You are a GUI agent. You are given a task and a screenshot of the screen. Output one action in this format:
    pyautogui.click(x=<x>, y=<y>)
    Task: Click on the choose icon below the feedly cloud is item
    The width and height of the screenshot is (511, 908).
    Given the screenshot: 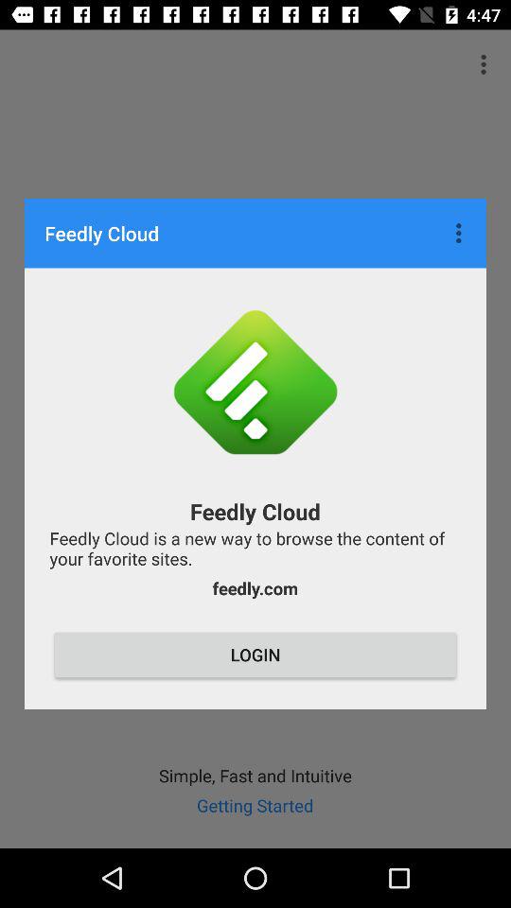 What is the action you would take?
    pyautogui.click(x=255, y=588)
    